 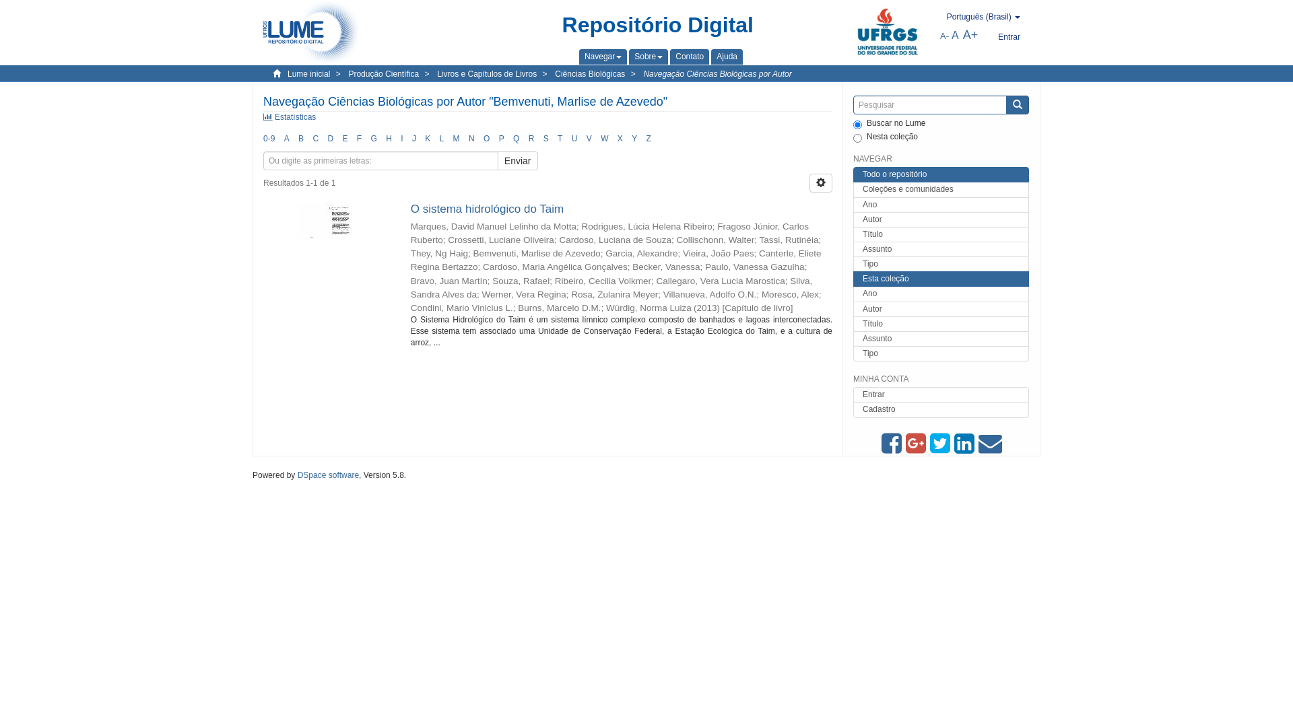 I want to click on Contato, so click(x=690, y=57).